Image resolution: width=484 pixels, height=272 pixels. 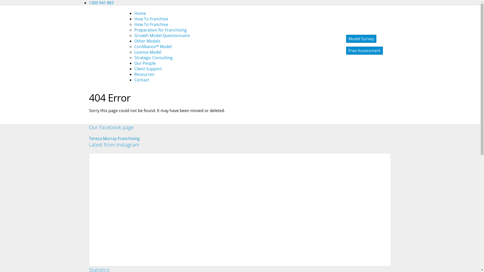 I want to click on Free Assessment, so click(x=364, y=51).